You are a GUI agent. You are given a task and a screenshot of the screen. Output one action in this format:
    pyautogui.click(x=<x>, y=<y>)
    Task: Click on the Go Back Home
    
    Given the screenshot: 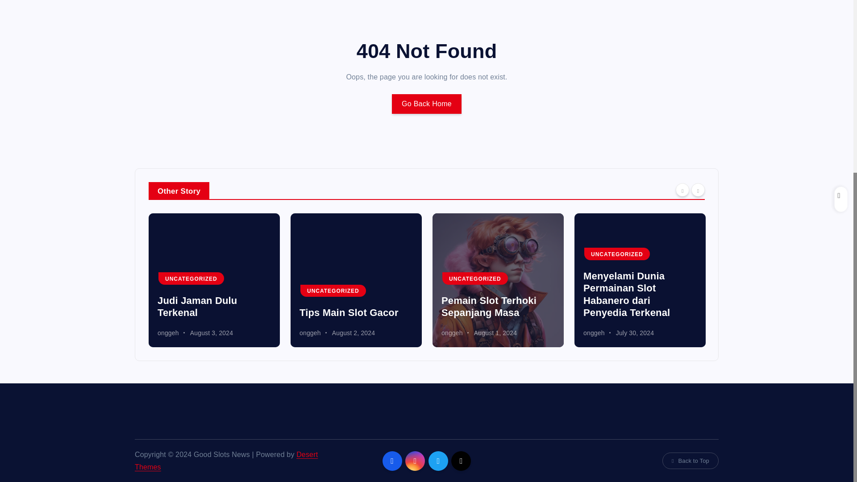 What is the action you would take?
    pyautogui.click(x=427, y=104)
    